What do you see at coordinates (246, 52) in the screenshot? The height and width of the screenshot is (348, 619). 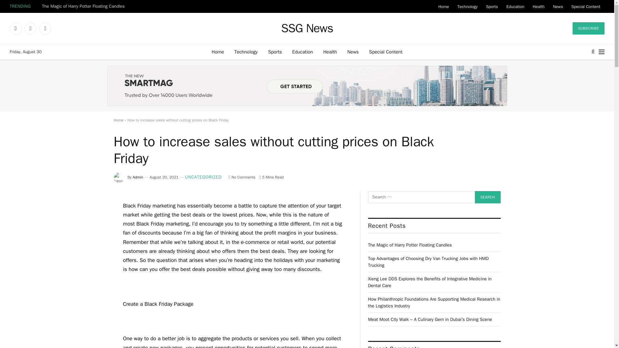 I see `Technology` at bounding box center [246, 52].